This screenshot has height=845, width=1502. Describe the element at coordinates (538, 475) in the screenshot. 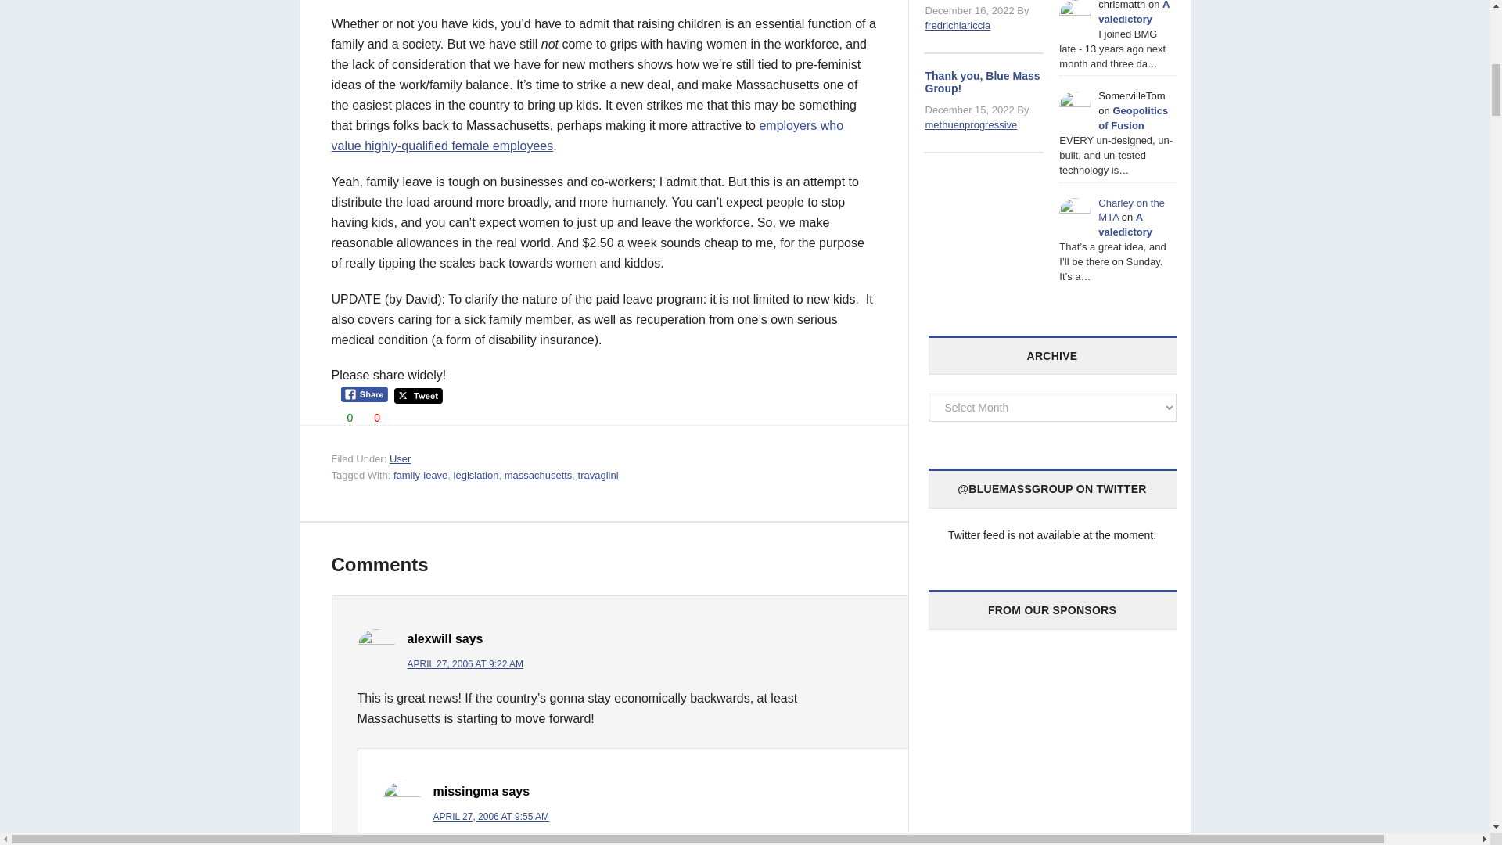

I see `massachusetts` at that location.